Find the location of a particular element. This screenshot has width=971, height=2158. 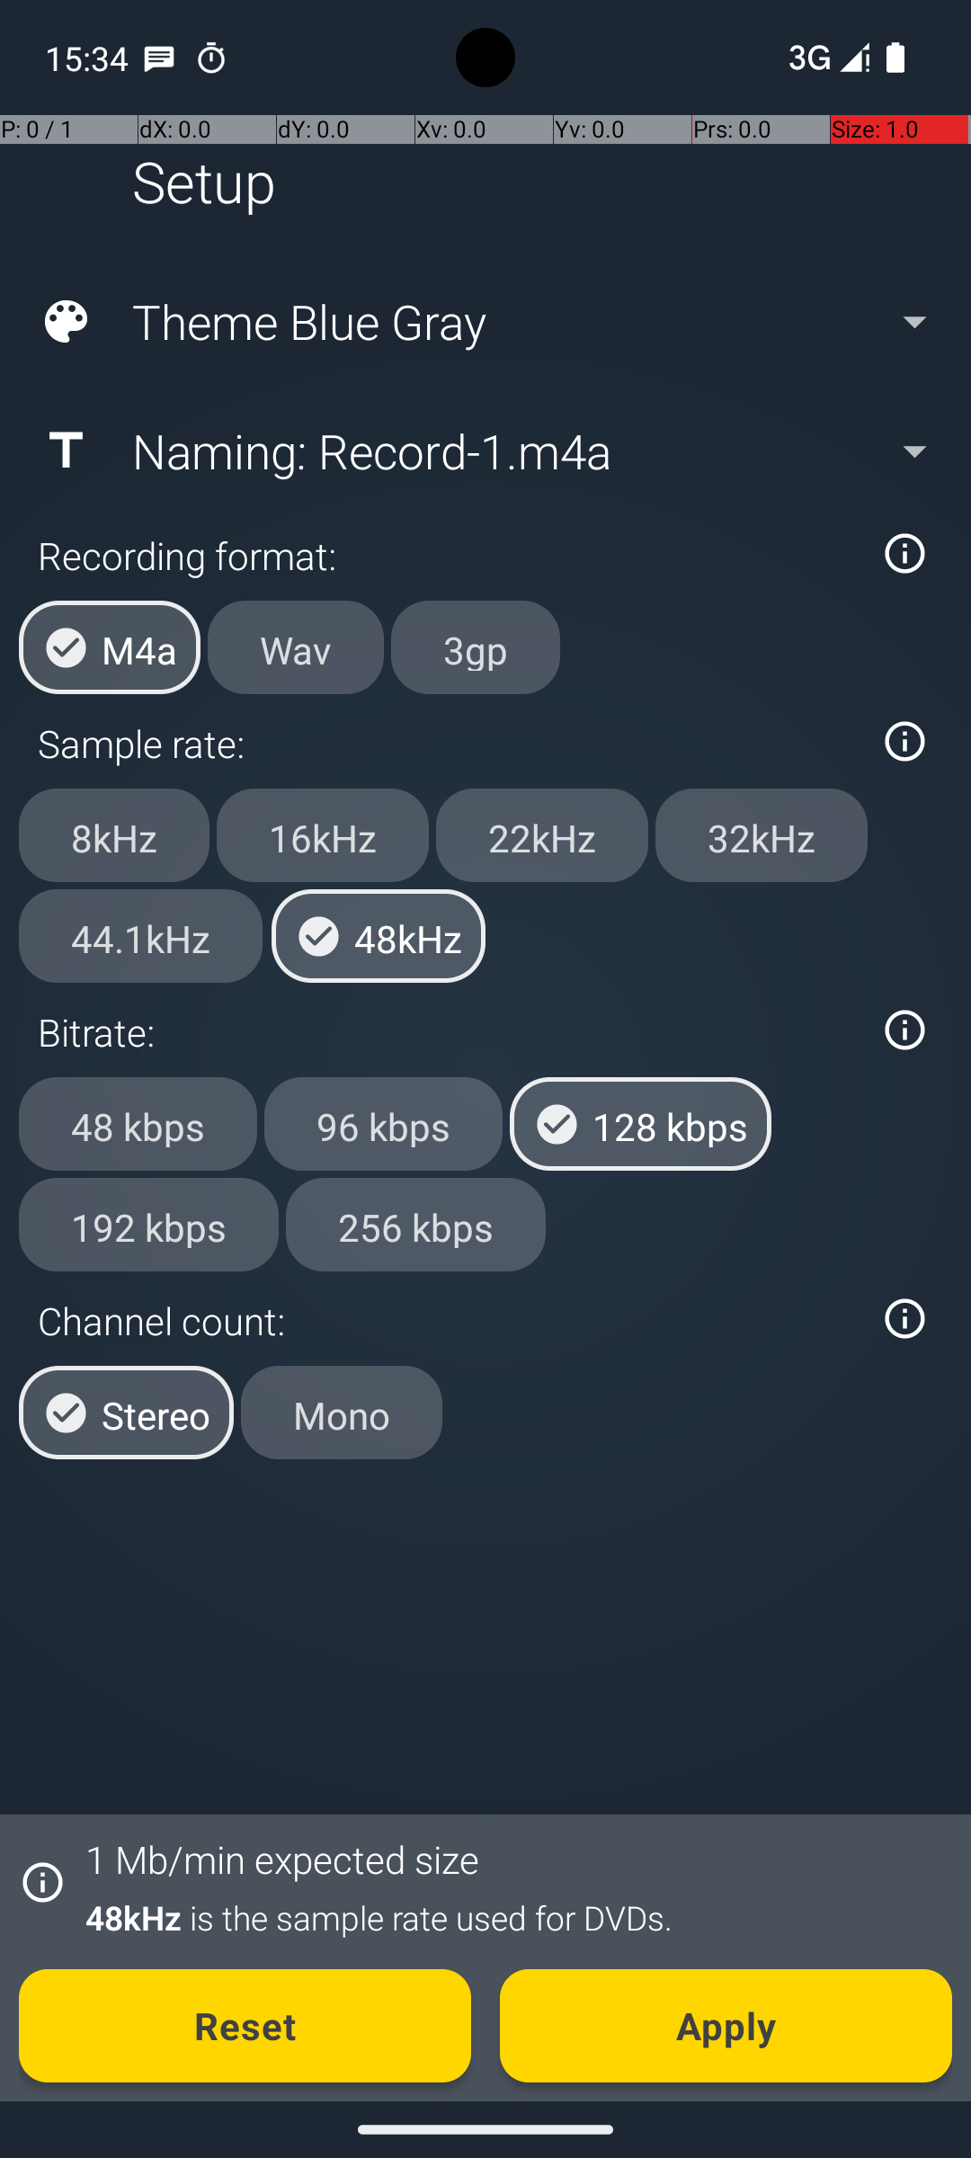

48kHz is the sample rate used for DVDs. is located at coordinates (509, 1917).